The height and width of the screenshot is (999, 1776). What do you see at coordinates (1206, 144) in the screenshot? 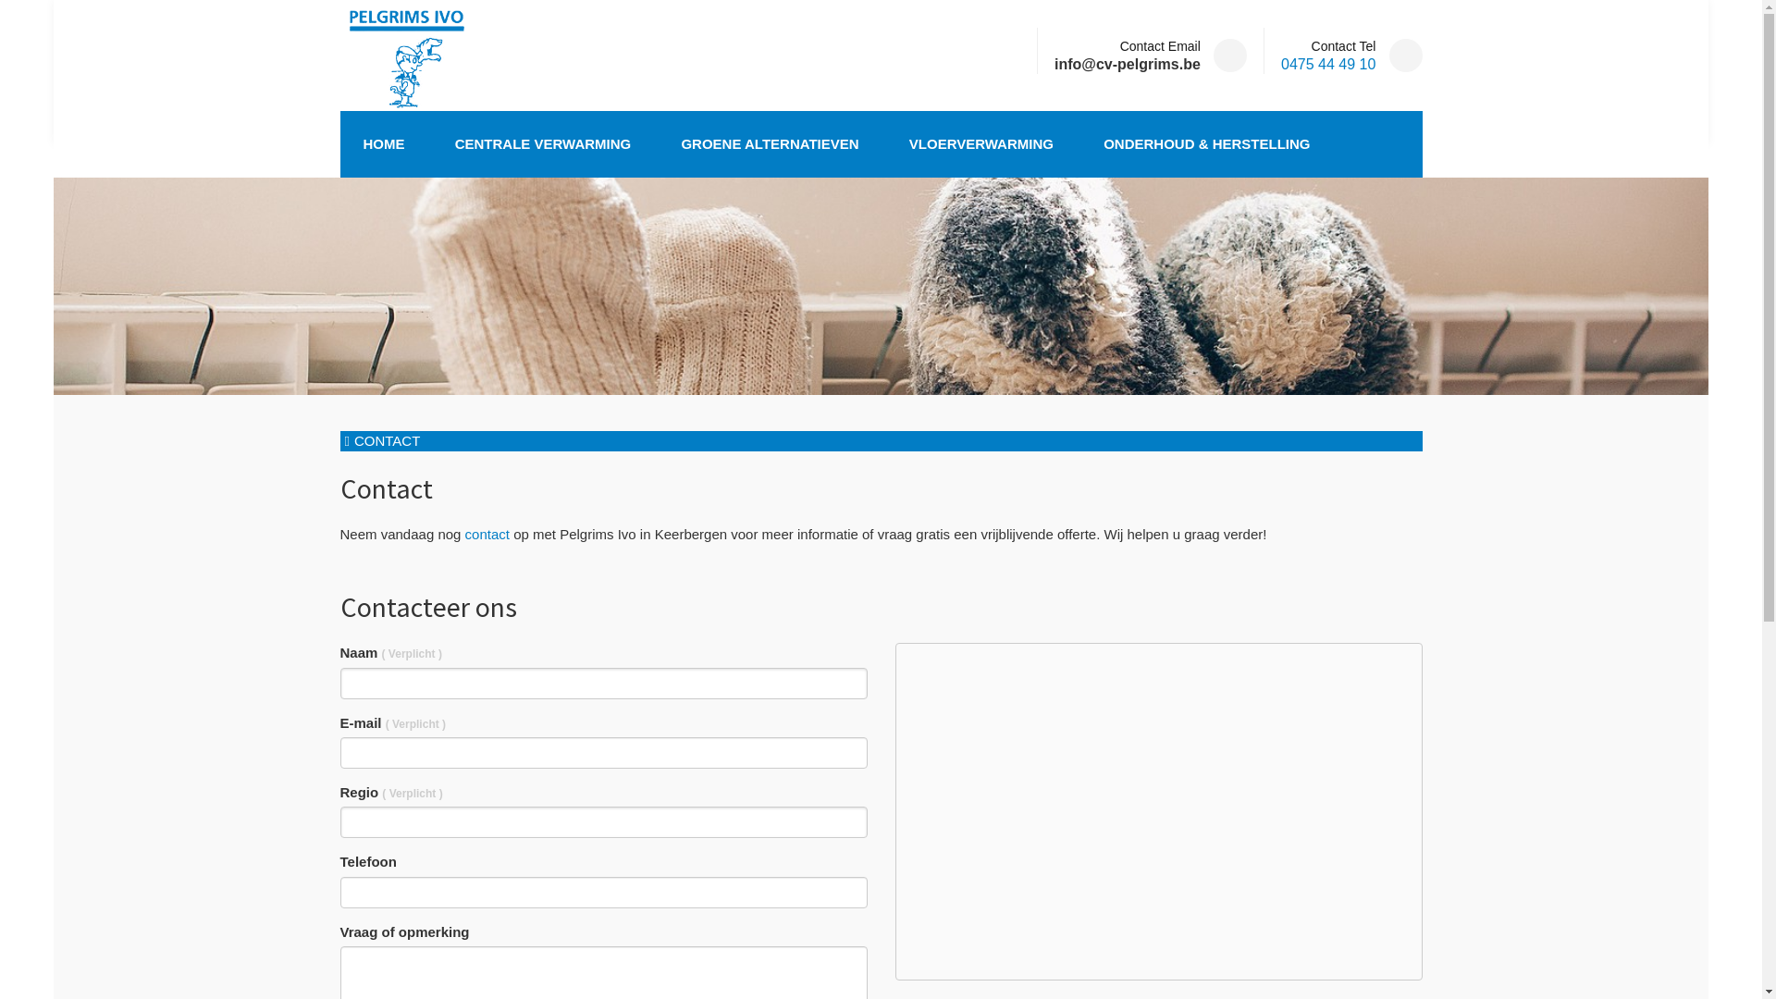
I see `ONDERHOUD & HERSTELLING` at bounding box center [1206, 144].